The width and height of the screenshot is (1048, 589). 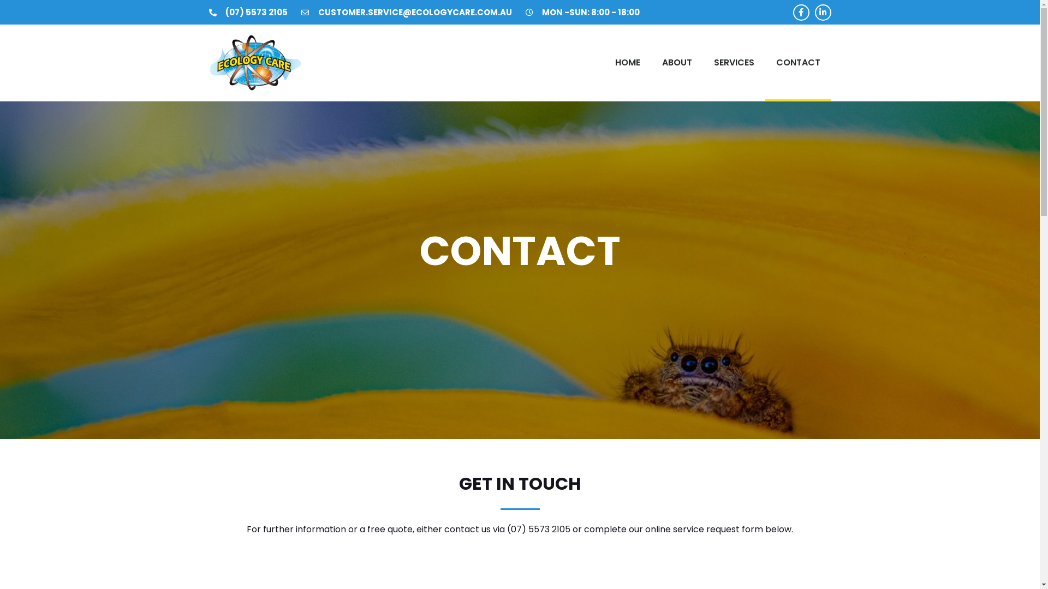 I want to click on SERVICES, so click(x=734, y=63).